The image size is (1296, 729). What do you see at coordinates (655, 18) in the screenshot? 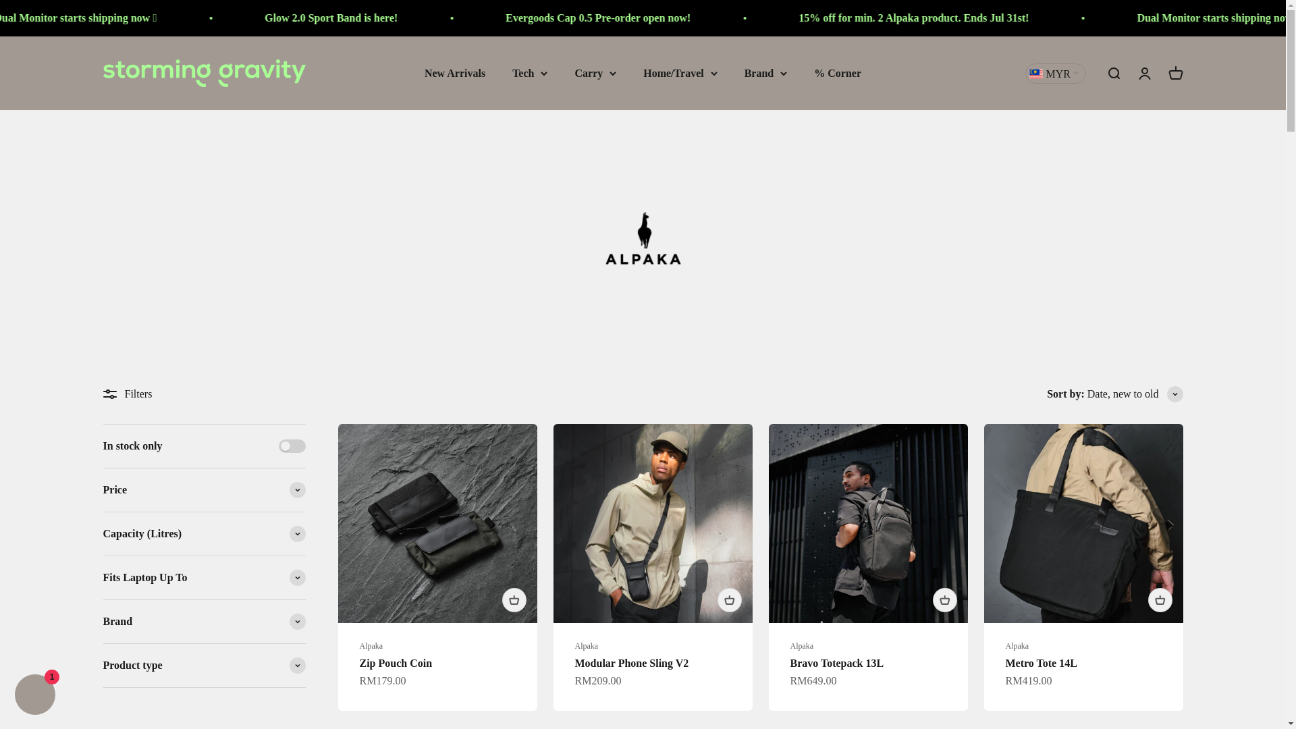
I see `Glow 2.0 Sport Band is here!` at bounding box center [655, 18].